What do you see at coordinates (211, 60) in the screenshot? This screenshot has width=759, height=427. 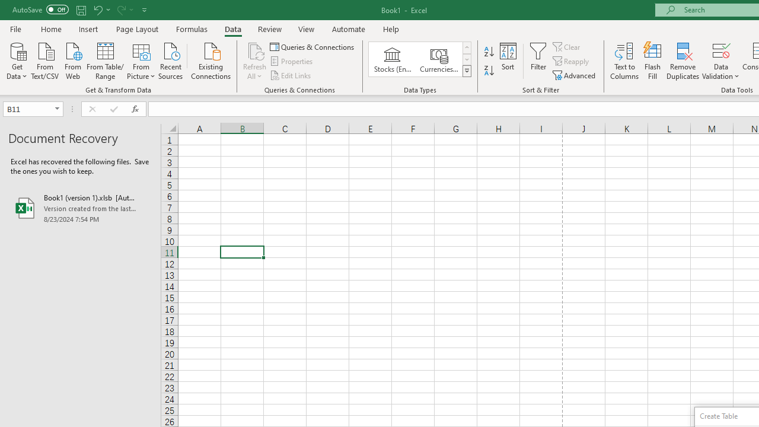 I see `Existing Connections` at bounding box center [211, 60].